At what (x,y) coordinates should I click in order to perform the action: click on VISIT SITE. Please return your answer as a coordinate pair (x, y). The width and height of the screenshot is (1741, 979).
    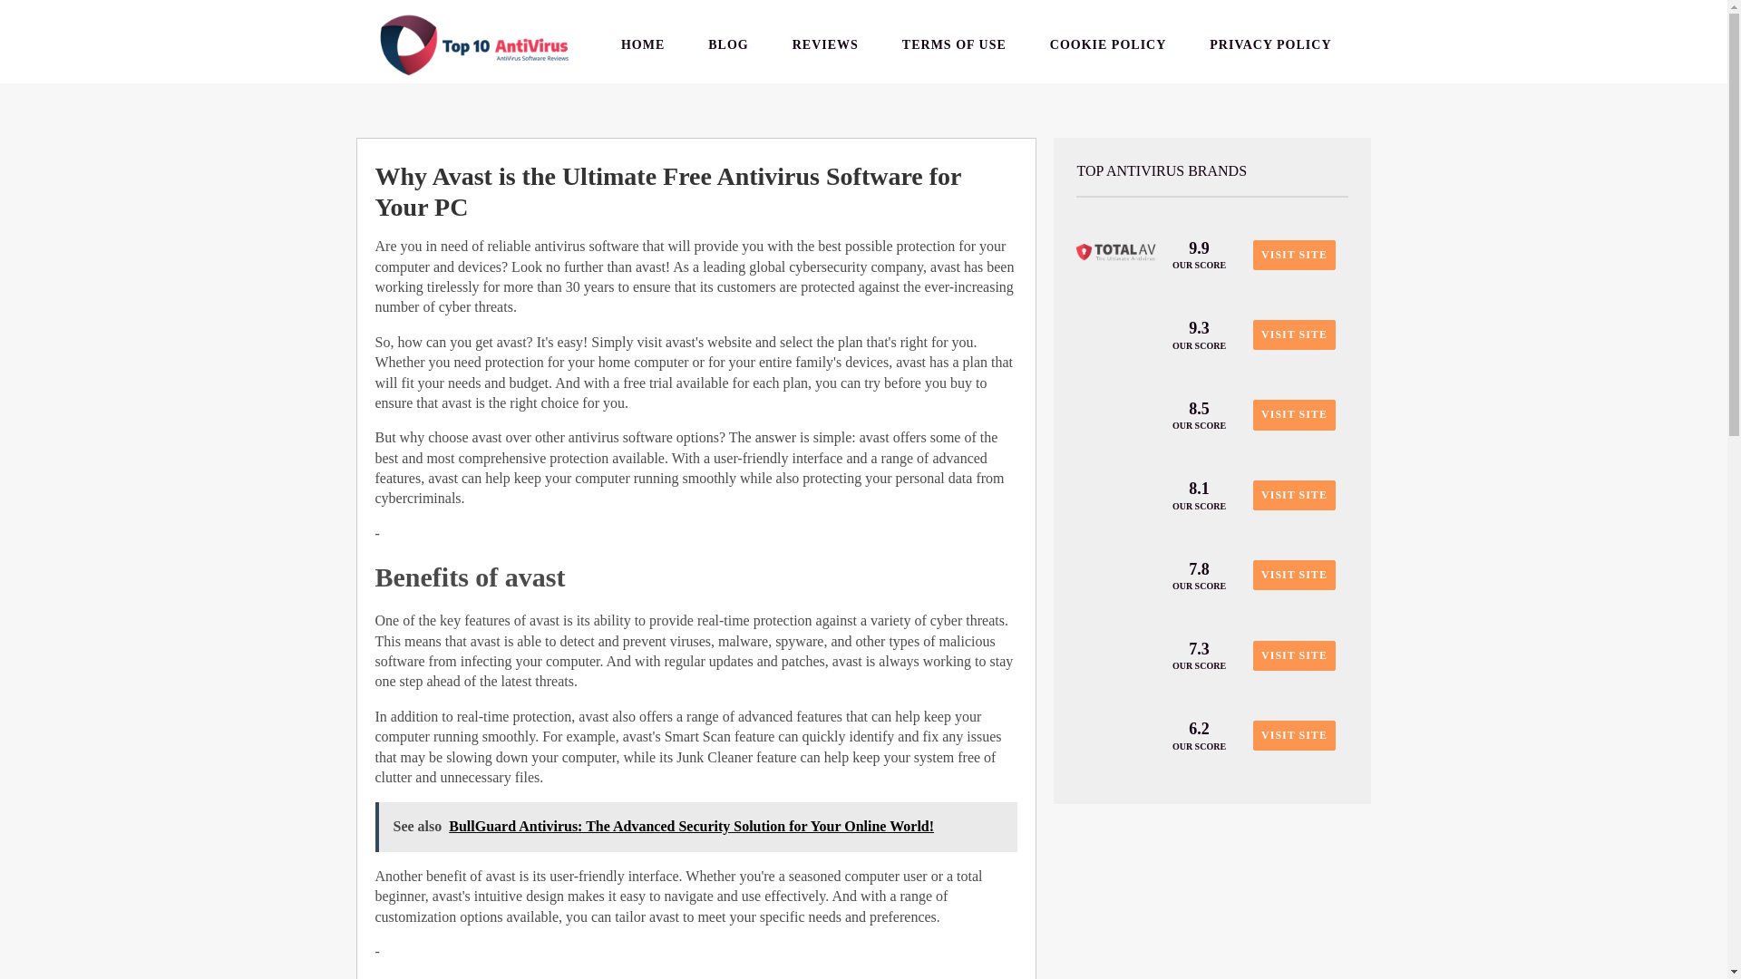
    Looking at the image, I should click on (1294, 575).